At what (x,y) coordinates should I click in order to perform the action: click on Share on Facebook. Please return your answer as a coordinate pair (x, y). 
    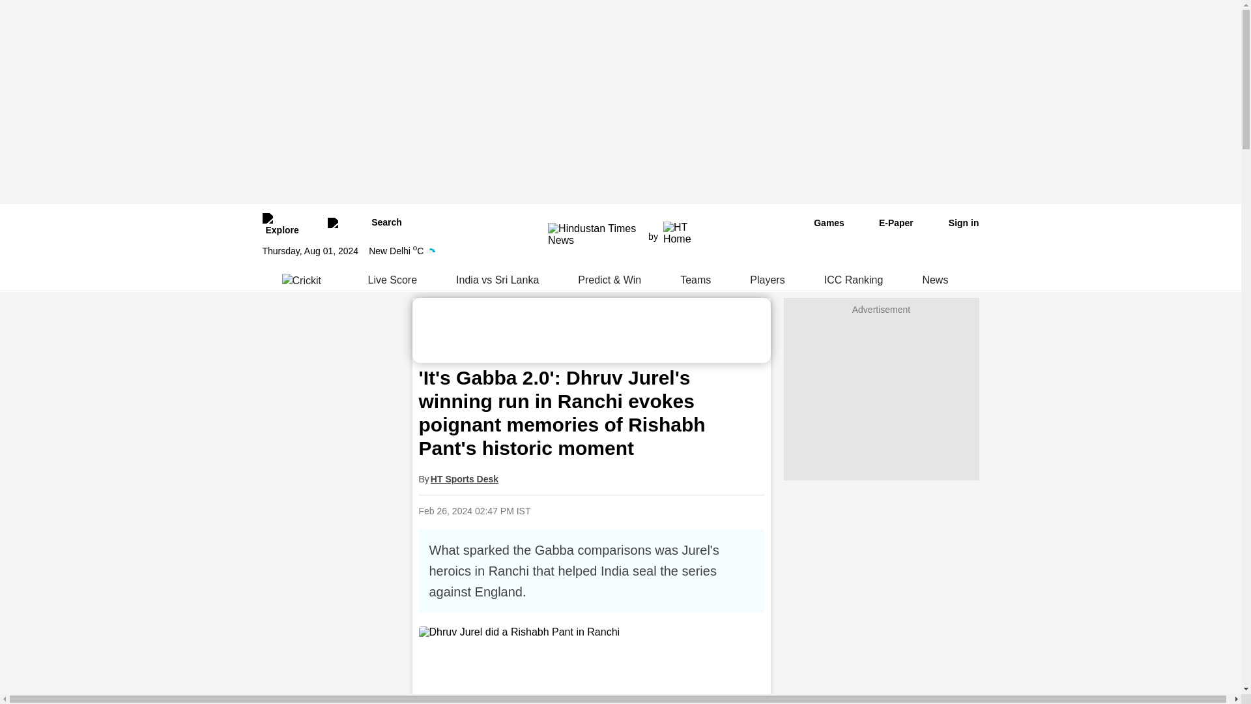
    Looking at the image, I should click on (610, 510).